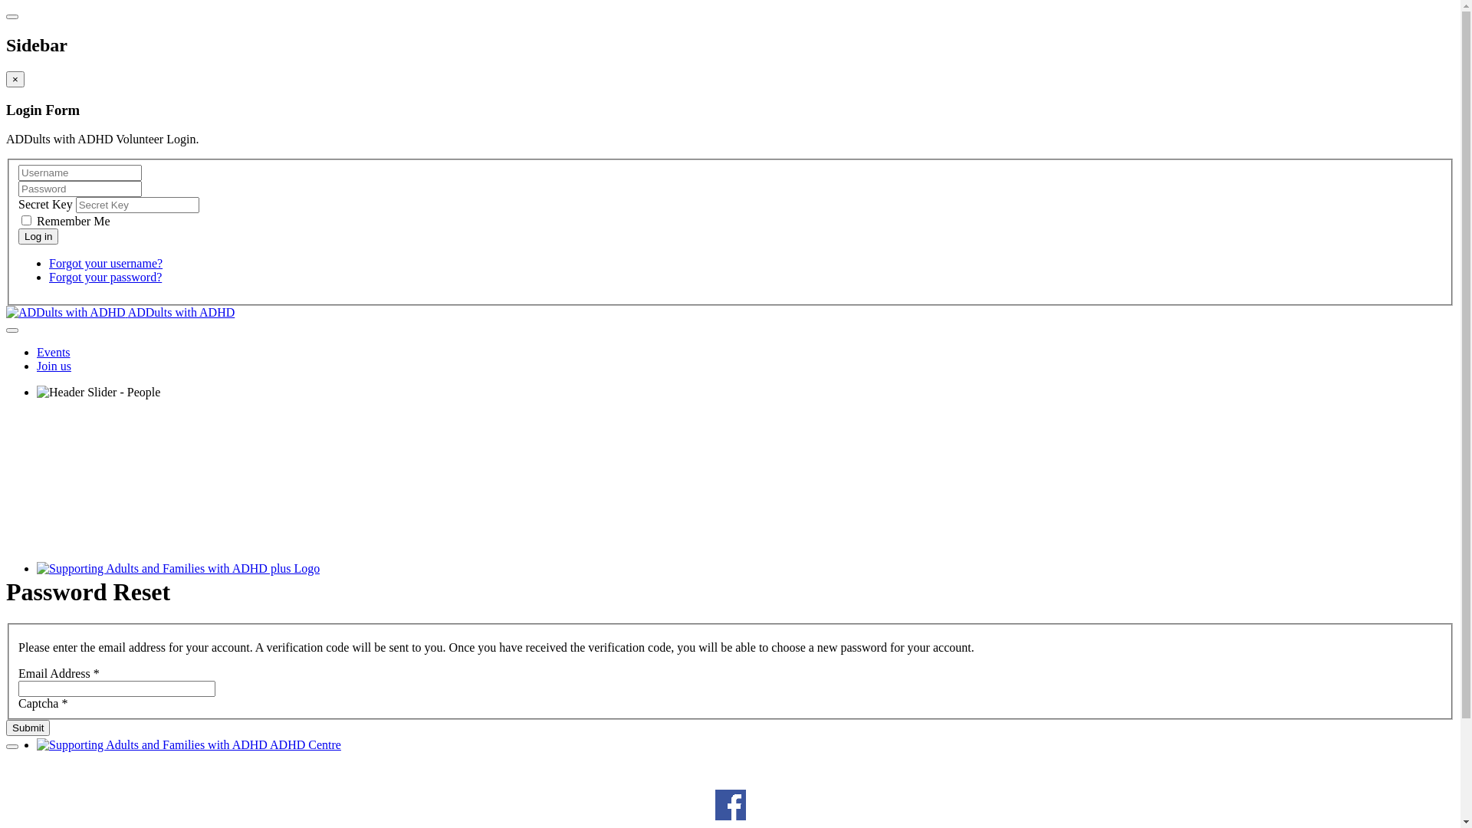 The width and height of the screenshot is (1472, 828). I want to click on Forgot your username?, so click(106, 264).